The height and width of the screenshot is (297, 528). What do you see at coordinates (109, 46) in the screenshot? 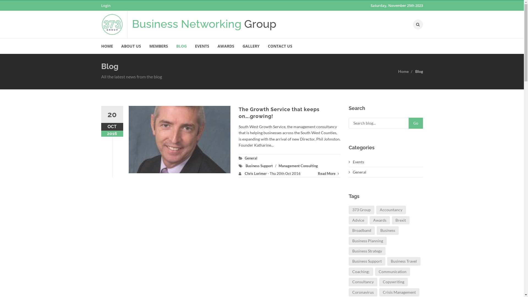
I see `HOME` at bounding box center [109, 46].